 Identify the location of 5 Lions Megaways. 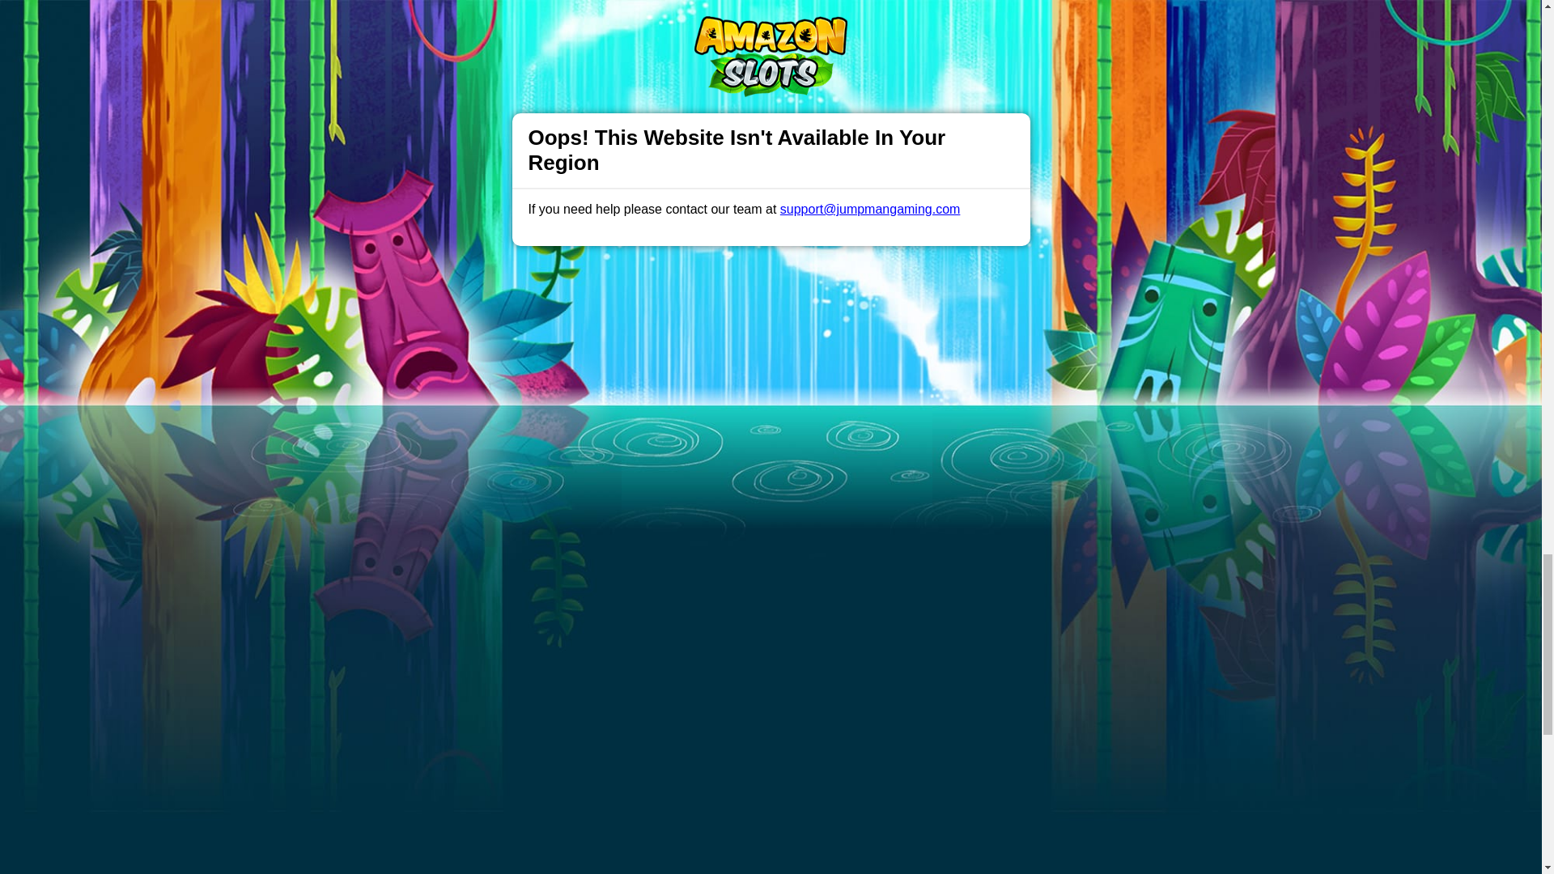
(473, 633).